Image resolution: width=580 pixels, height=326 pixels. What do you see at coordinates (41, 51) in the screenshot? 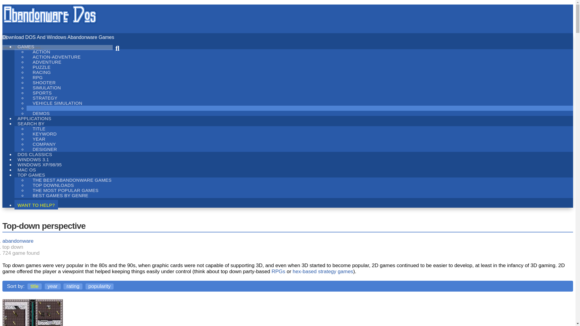
I see `ACTION` at bounding box center [41, 51].